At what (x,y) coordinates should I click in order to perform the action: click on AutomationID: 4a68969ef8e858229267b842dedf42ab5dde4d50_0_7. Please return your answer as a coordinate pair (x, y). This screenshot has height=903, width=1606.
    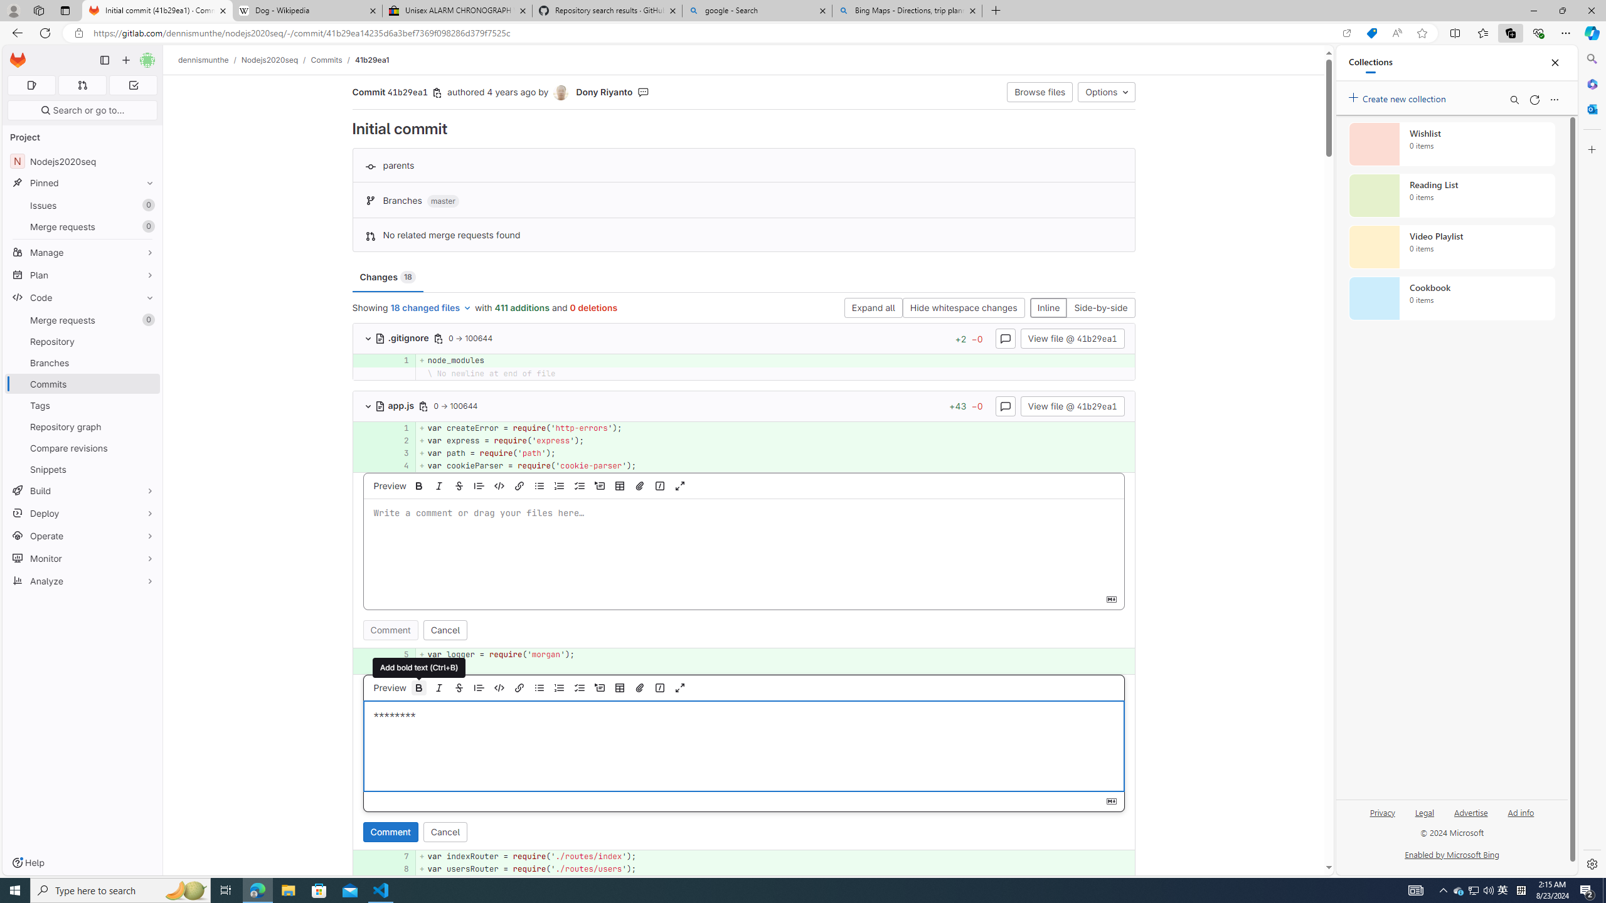
    Looking at the image, I should click on (744, 857).